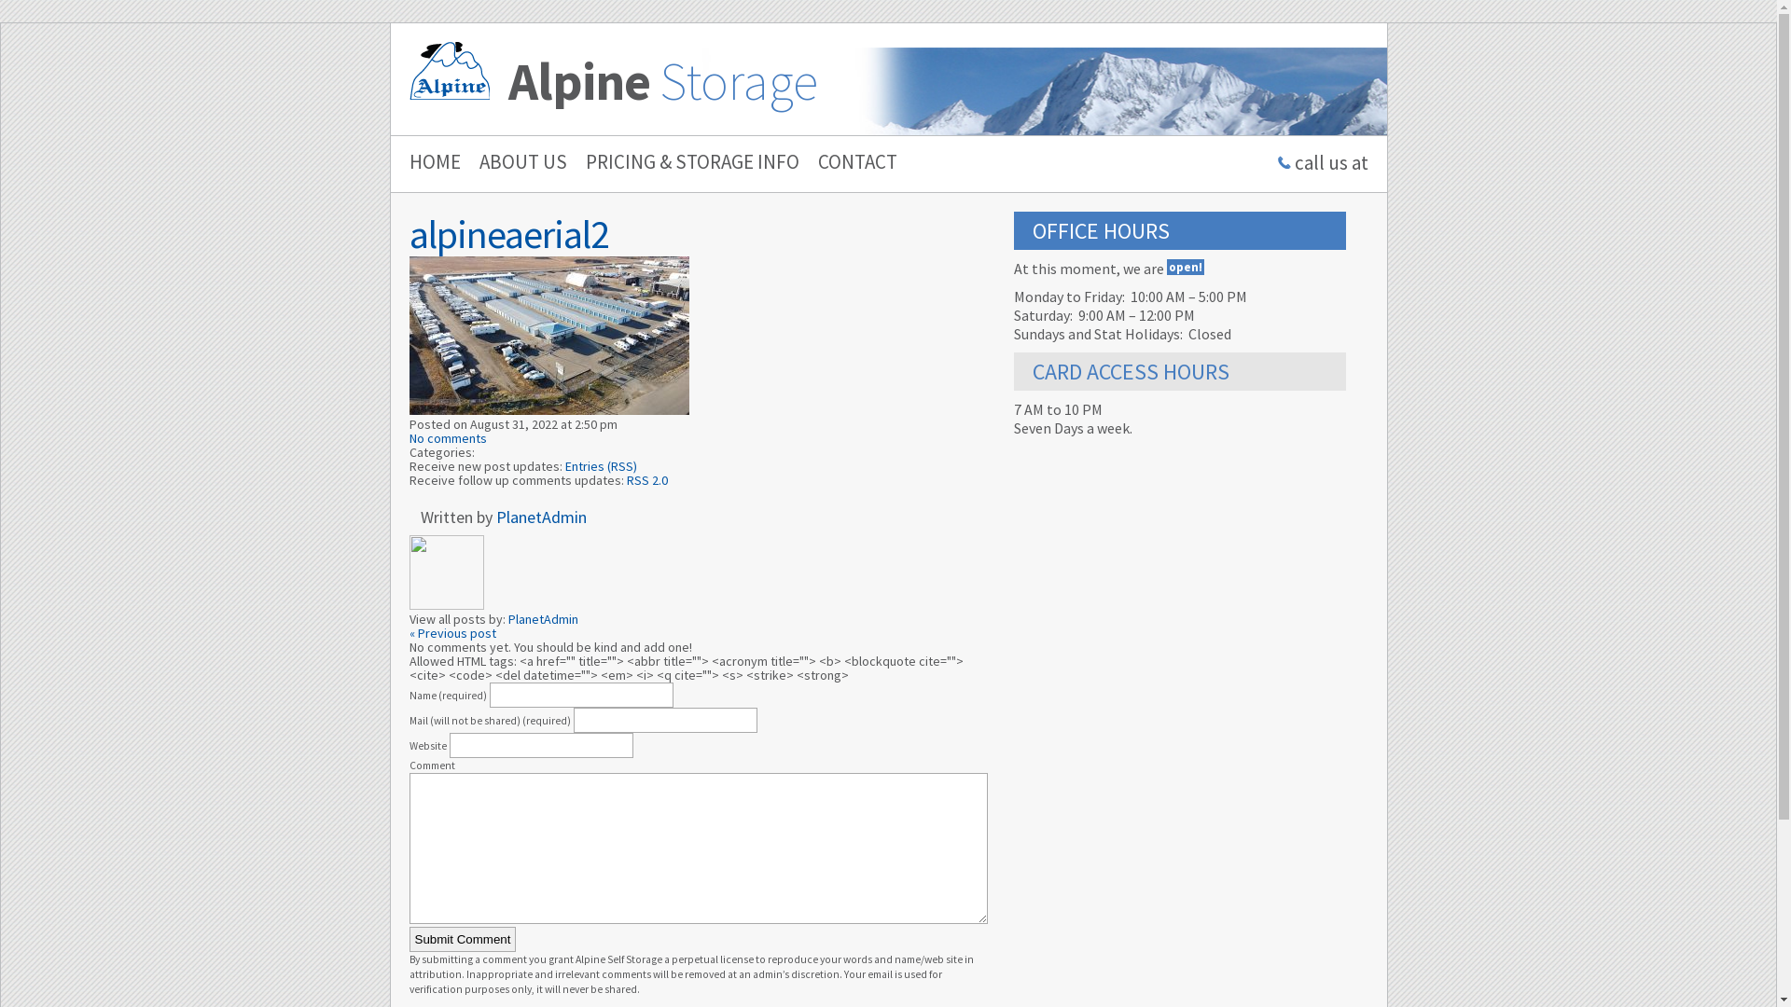 The height and width of the screenshot is (1007, 1791). I want to click on No comments, so click(448, 438).